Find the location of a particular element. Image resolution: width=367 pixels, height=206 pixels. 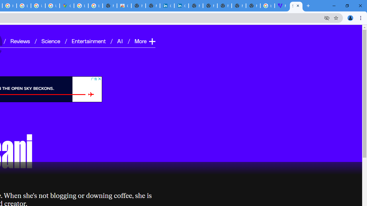

New Tab is located at coordinates (253, 6).